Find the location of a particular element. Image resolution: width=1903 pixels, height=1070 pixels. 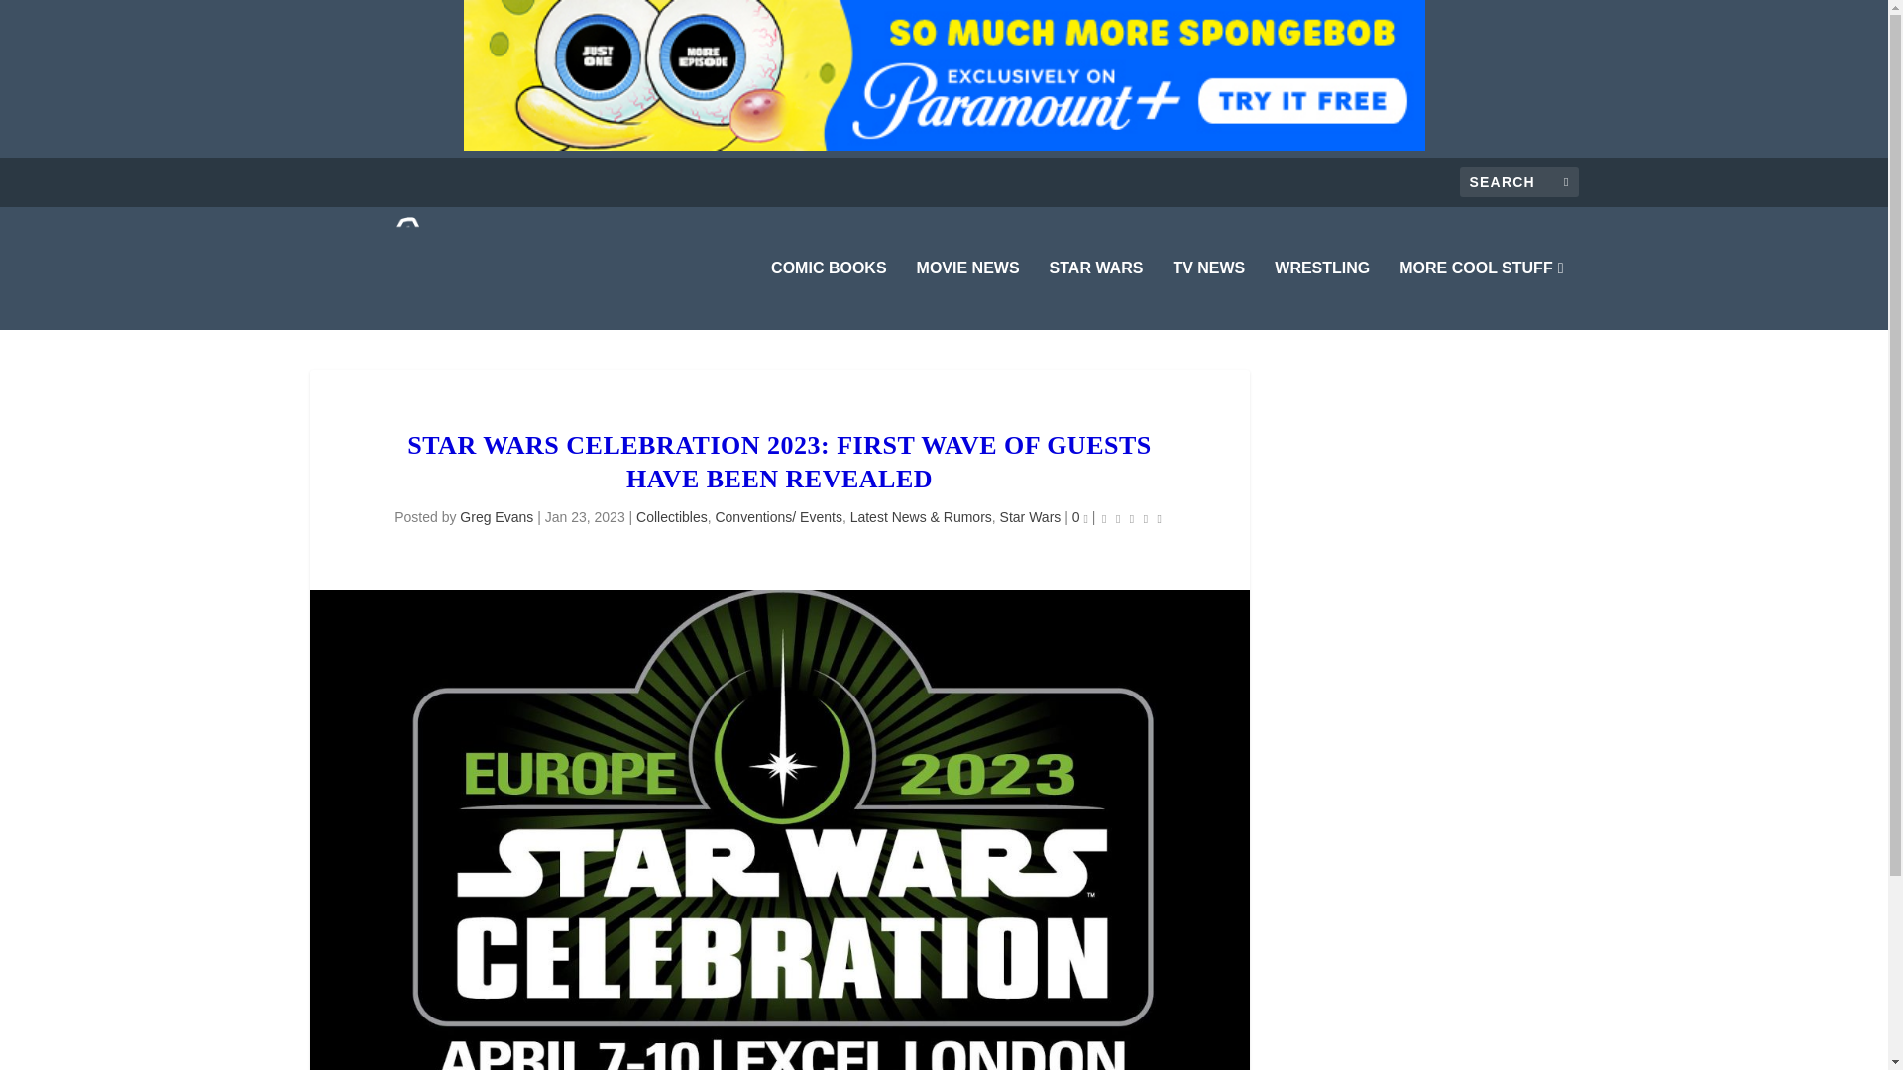

Search for: is located at coordinates (1518, 181).